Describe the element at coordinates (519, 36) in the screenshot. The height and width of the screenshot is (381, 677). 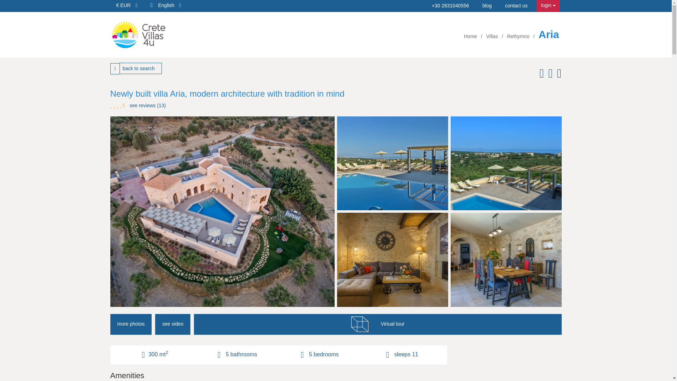
I see `Rethymno` at that location.